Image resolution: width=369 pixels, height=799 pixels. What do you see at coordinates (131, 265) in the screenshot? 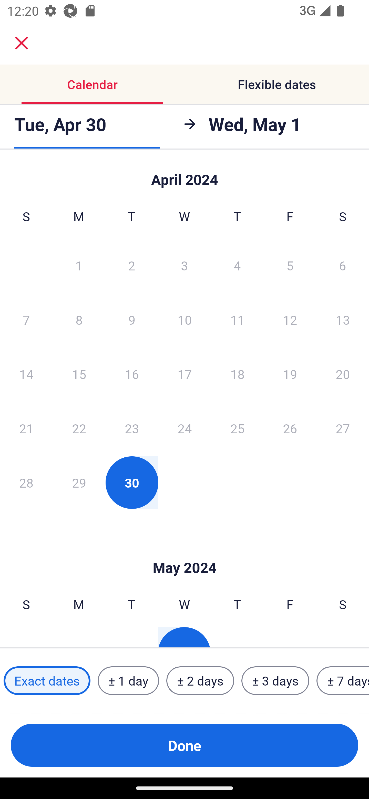
I see `2 Tuesday, April 2, 2024` at bounding box center [131, 265].